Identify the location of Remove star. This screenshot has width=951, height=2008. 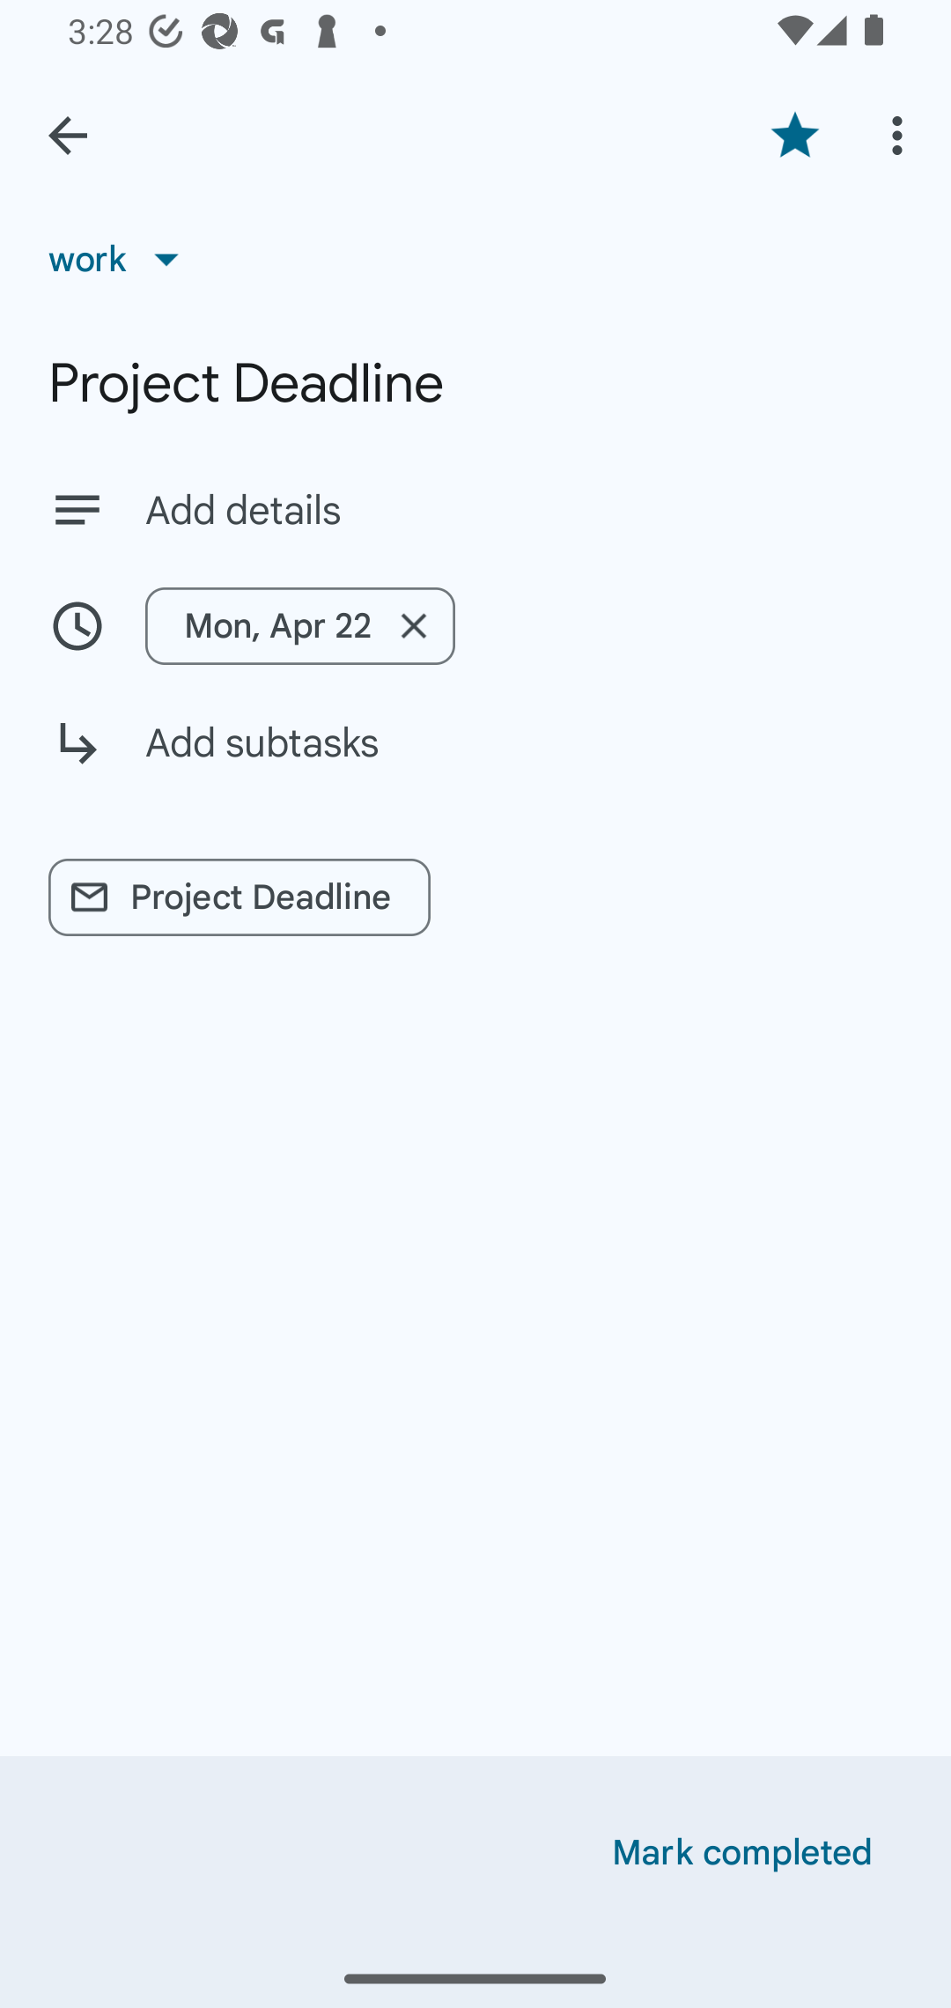
(794, 135).